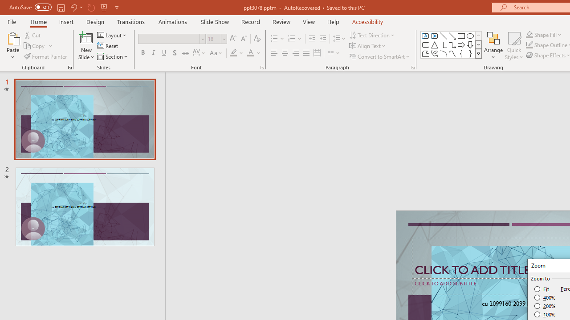  Describe the element at coordinates (113, 56) in the screenshot. I see `Section` at that location.